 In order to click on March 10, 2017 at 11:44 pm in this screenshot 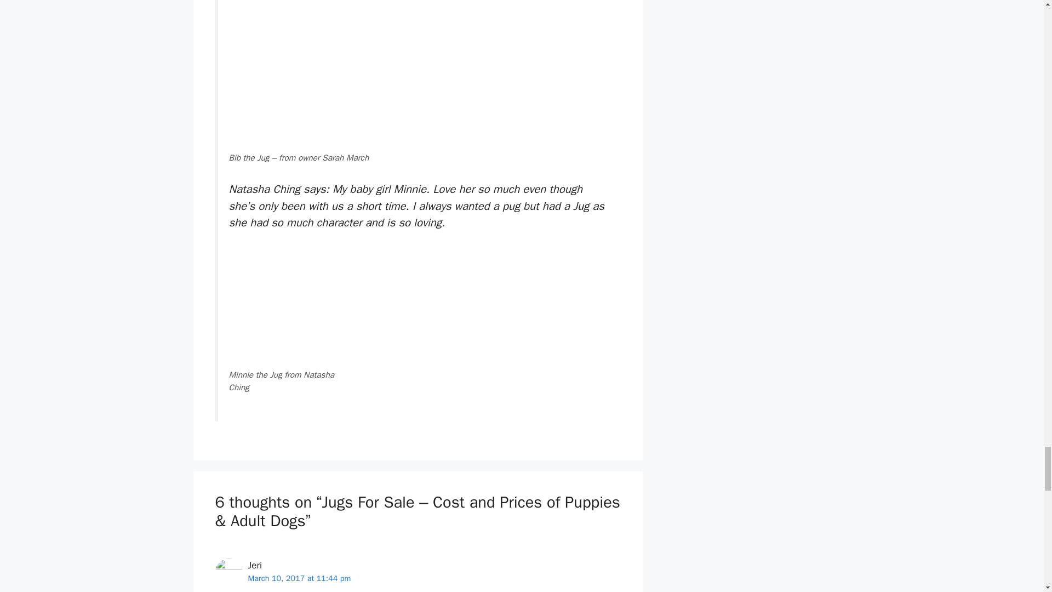, I will do `click(299, 578)`.